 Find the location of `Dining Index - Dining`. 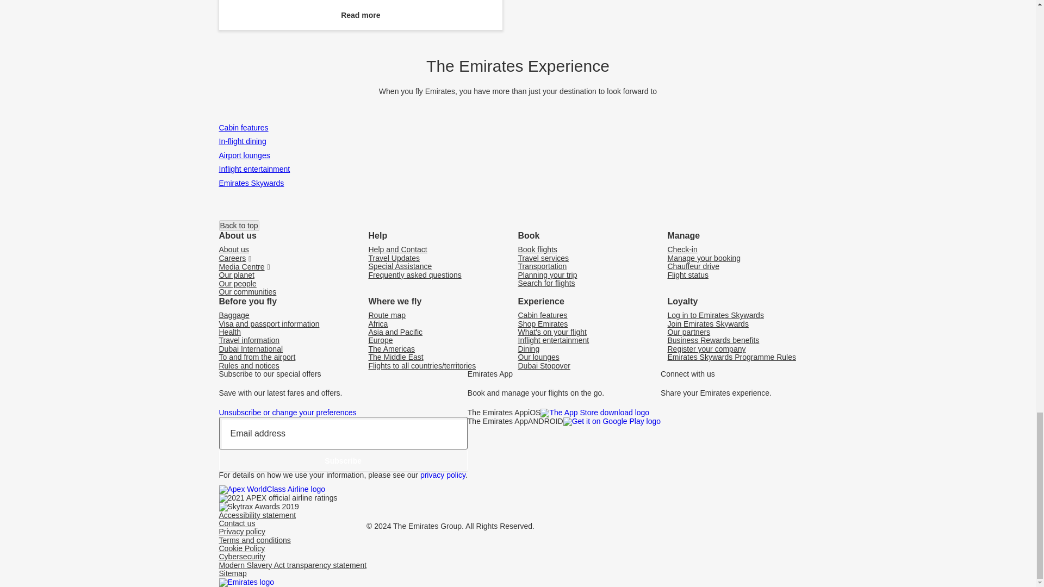

Dining Index - Dining is located at coordinates (242, 143).